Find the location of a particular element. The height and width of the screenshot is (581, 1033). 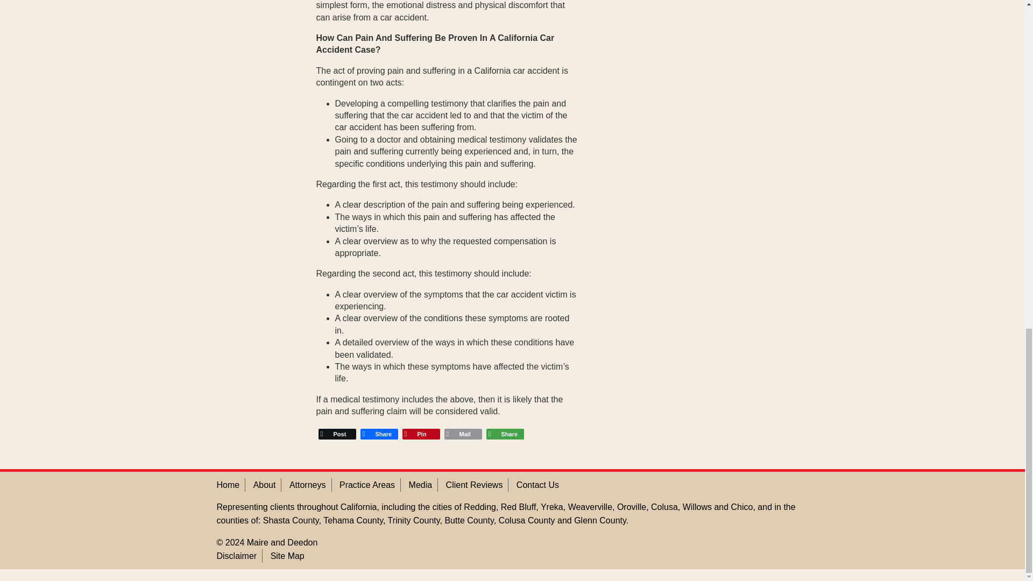

Email This is located at coordinates (463, 434).